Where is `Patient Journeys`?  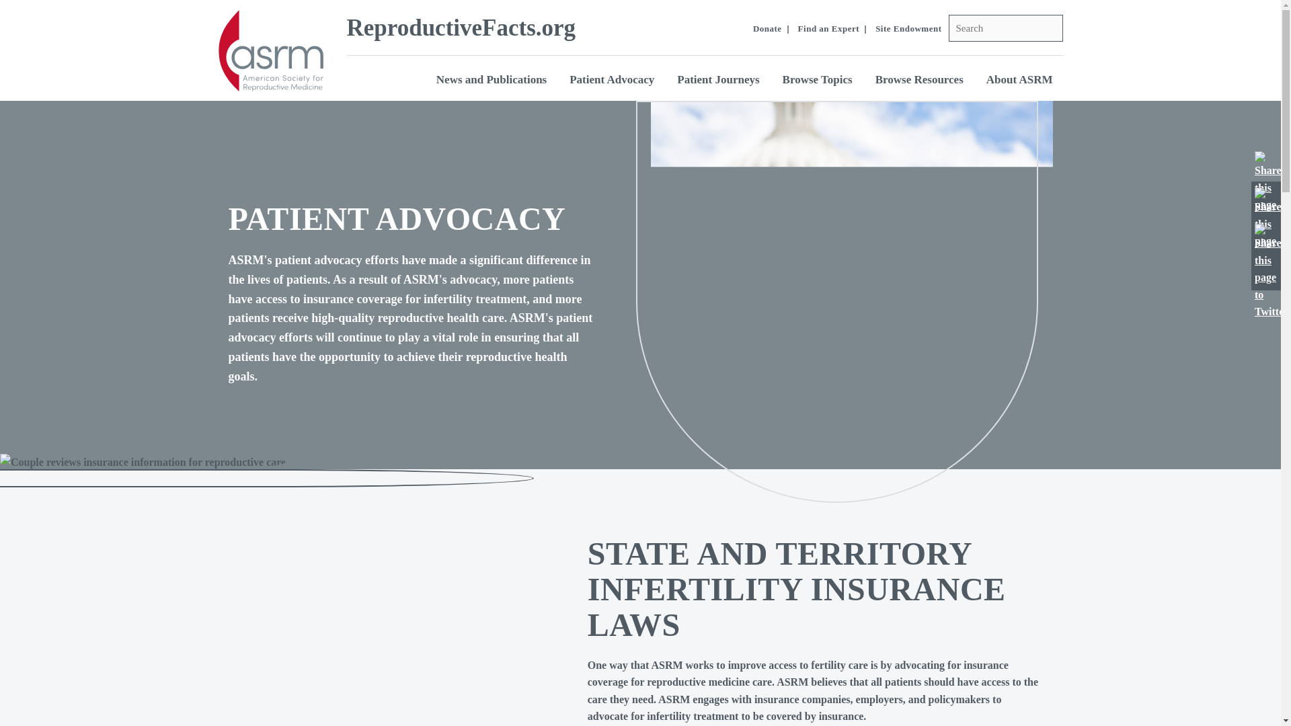 Patient Journeys is located at coordinates (718, 79).